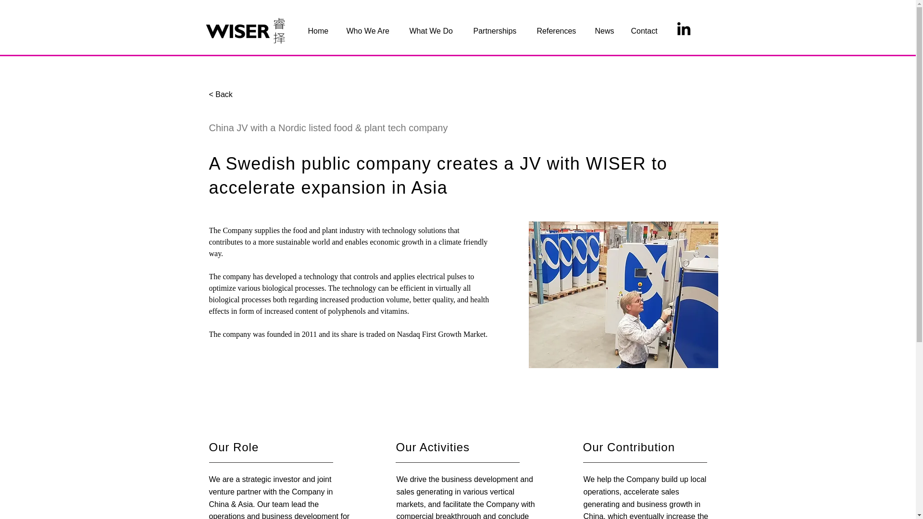  Describe the element at coordinates (623, 295) in the screenshot. I see `opticept.jpeg` at that location.